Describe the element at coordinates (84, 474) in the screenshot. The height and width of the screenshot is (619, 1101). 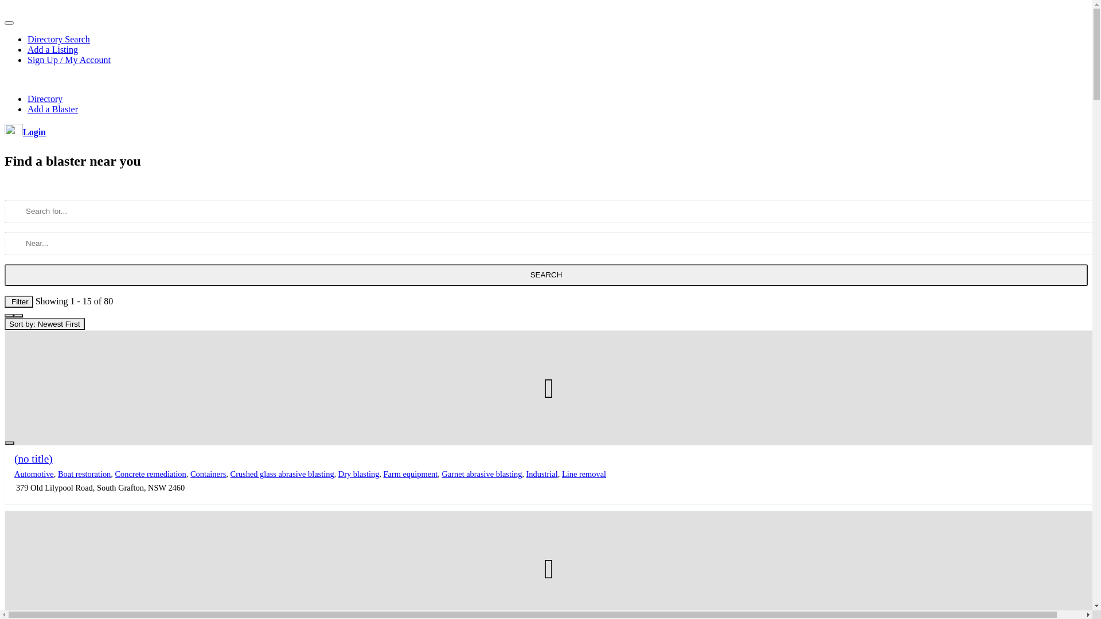
I see `Boat restoration` at that location.